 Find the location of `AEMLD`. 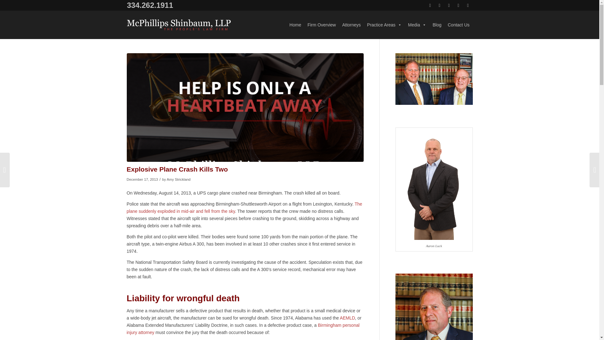

AEMLD is located at coordinates (347, 318).